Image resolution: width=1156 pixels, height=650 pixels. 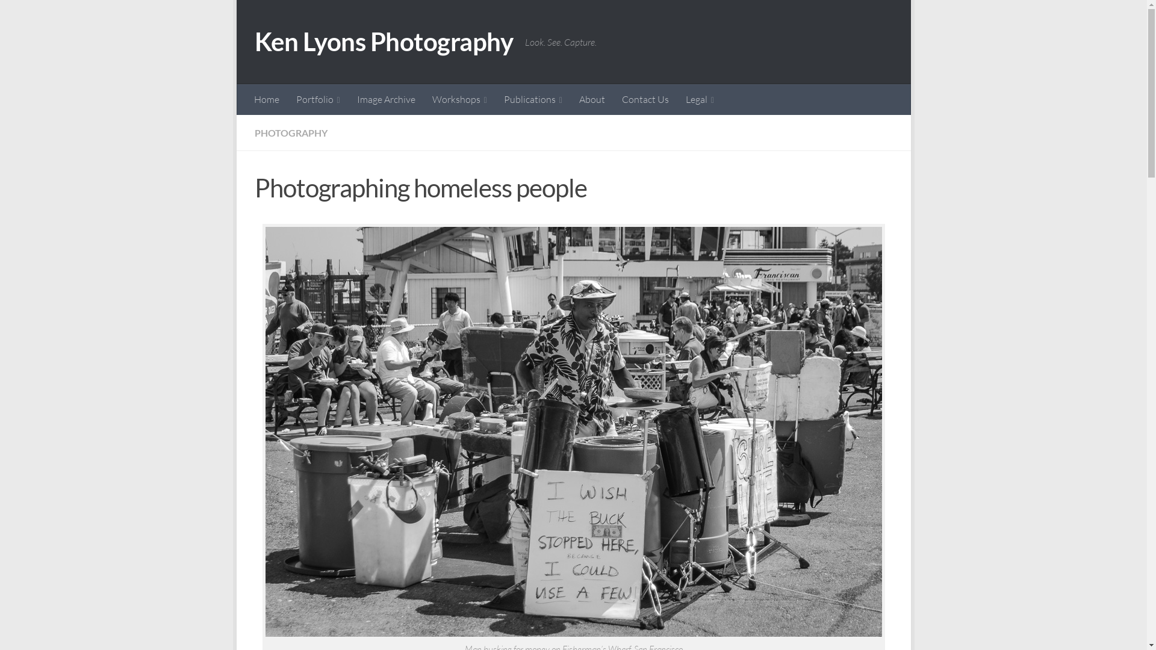 What do you see at coordinates (645, 99) in the screenshot?
I see `Contact Us` at bounding box center [645, 99].